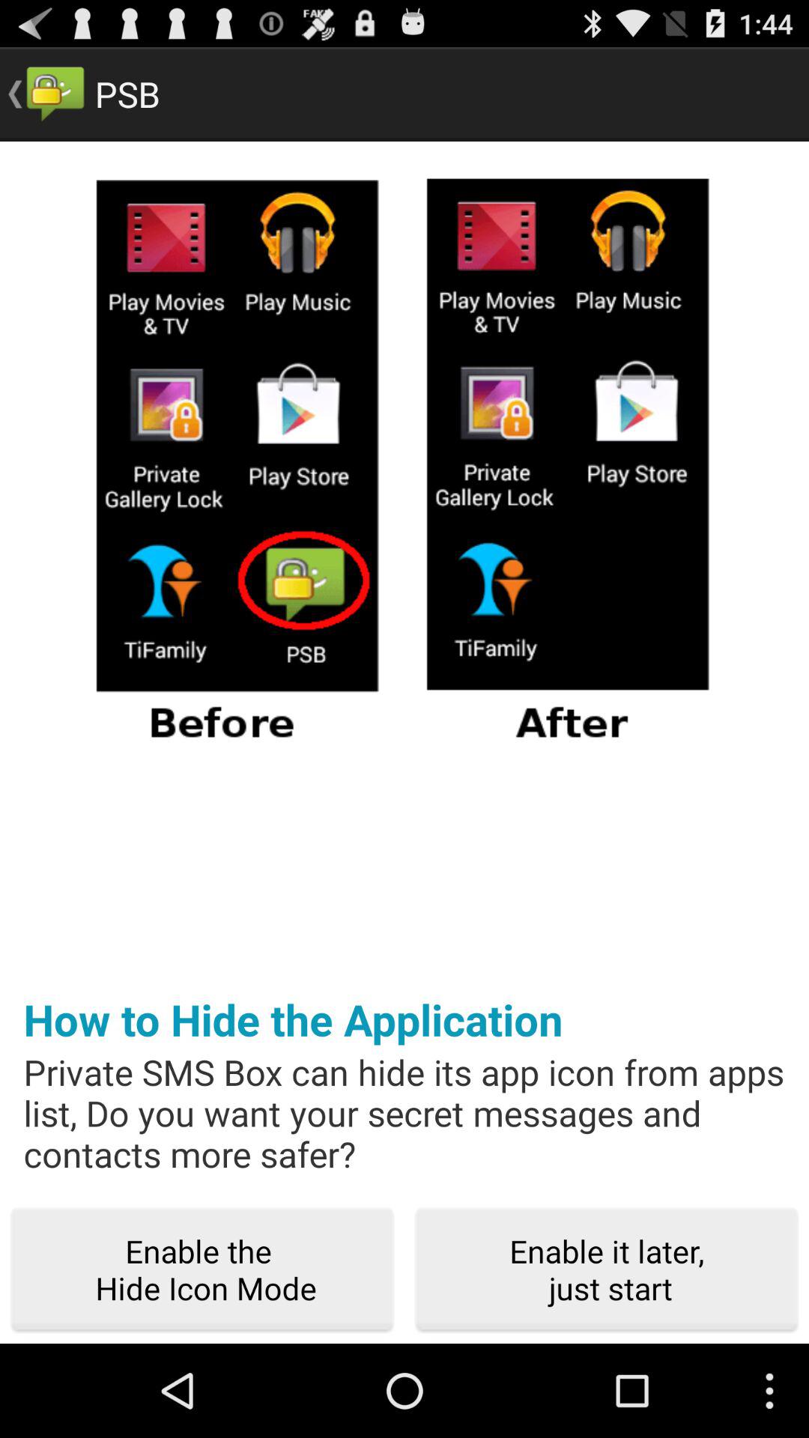 The height and width of the screenshot is (1438, 809). Describe the element at coordinates (607, 1270) in the screenshot. I see `press the app below private sms box app` at that location.